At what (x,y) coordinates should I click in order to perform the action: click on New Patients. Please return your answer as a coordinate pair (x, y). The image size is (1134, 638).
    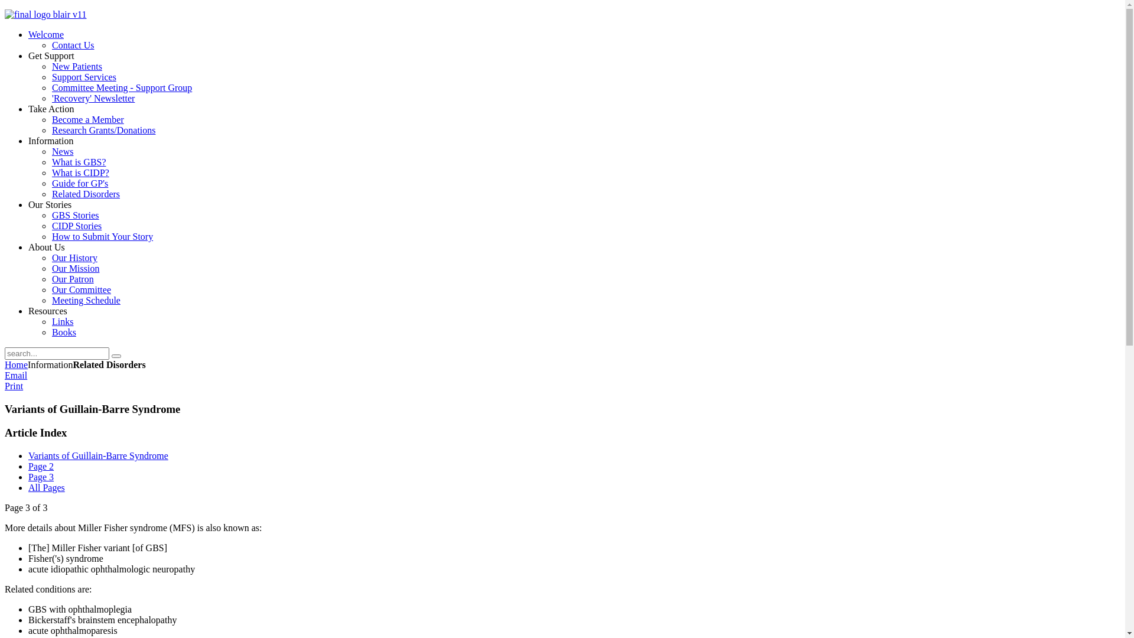
    Looking at the image, I should click on (77, 66).